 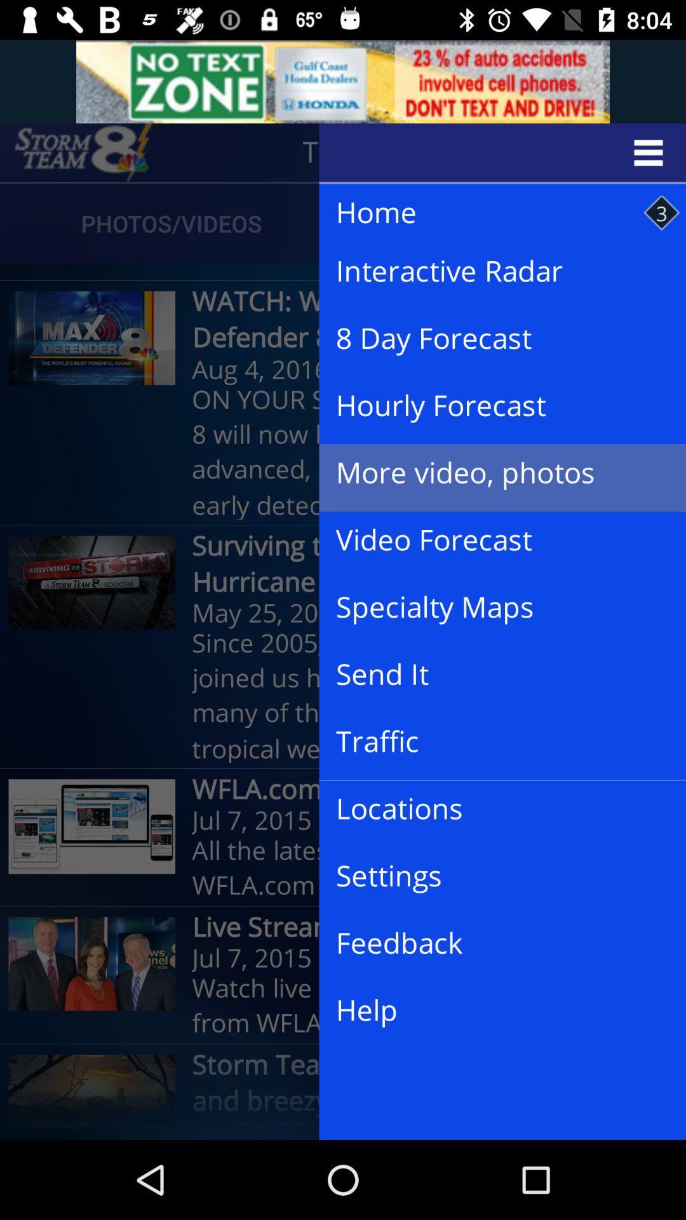 What do you see at coordinates (343, 81) in the screenshot?
I see `advertisement bar` at bounding box center [343, 81].